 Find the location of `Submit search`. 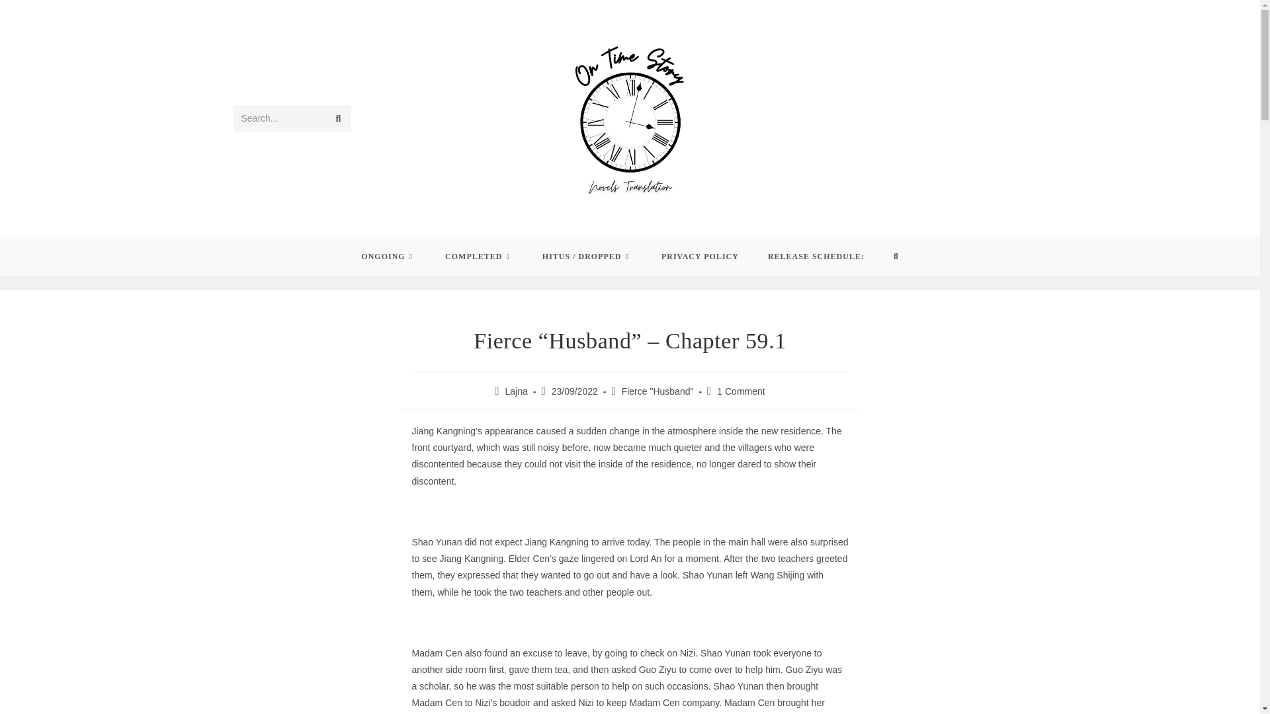

Submit search is located at coordinates (337, 118).